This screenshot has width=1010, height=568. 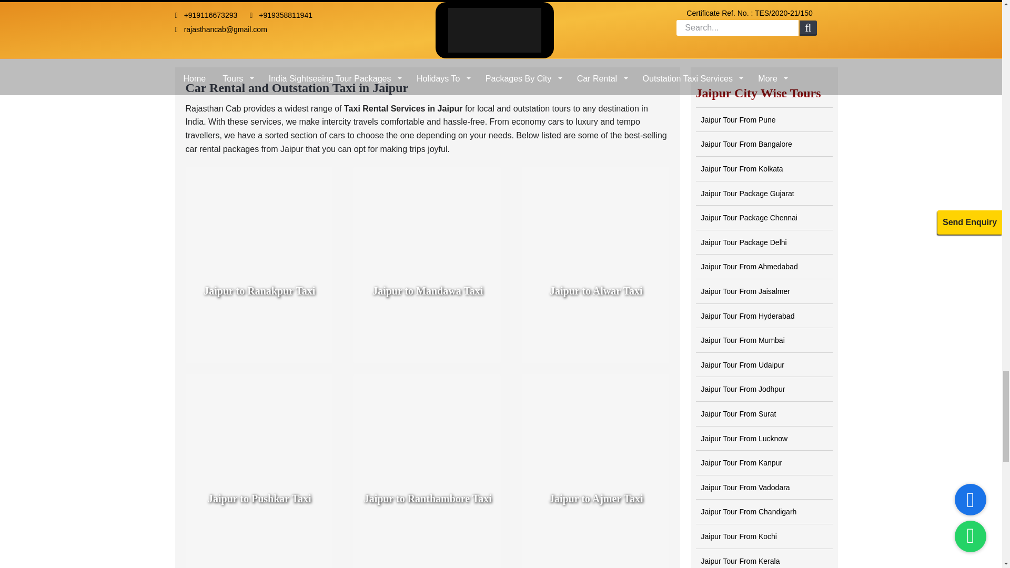 I want to click on Jaipur Shopping Tour, so click(x=595, y=15).